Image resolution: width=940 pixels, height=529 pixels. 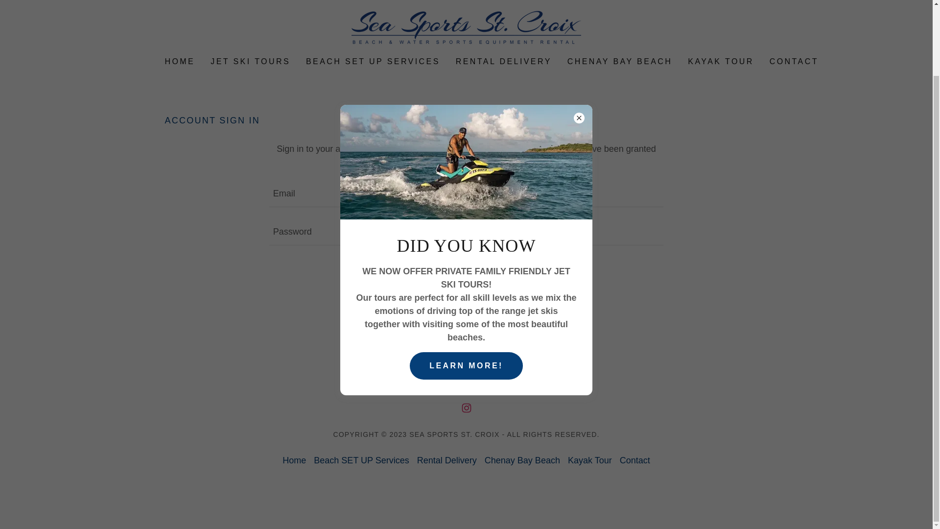 I want to click on CHENAY BAY BEACH, so click(x=620, y=62).